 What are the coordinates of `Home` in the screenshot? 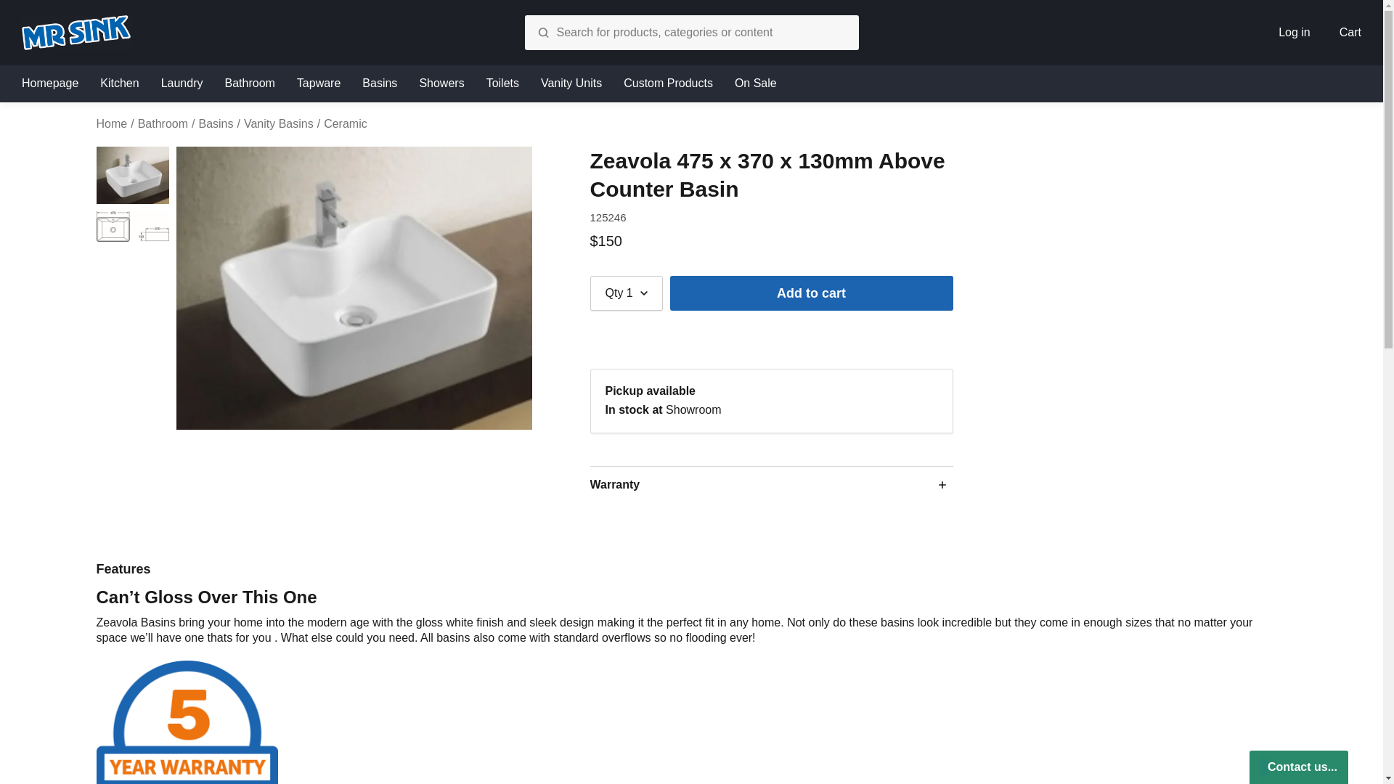 It's located at (112, 125).